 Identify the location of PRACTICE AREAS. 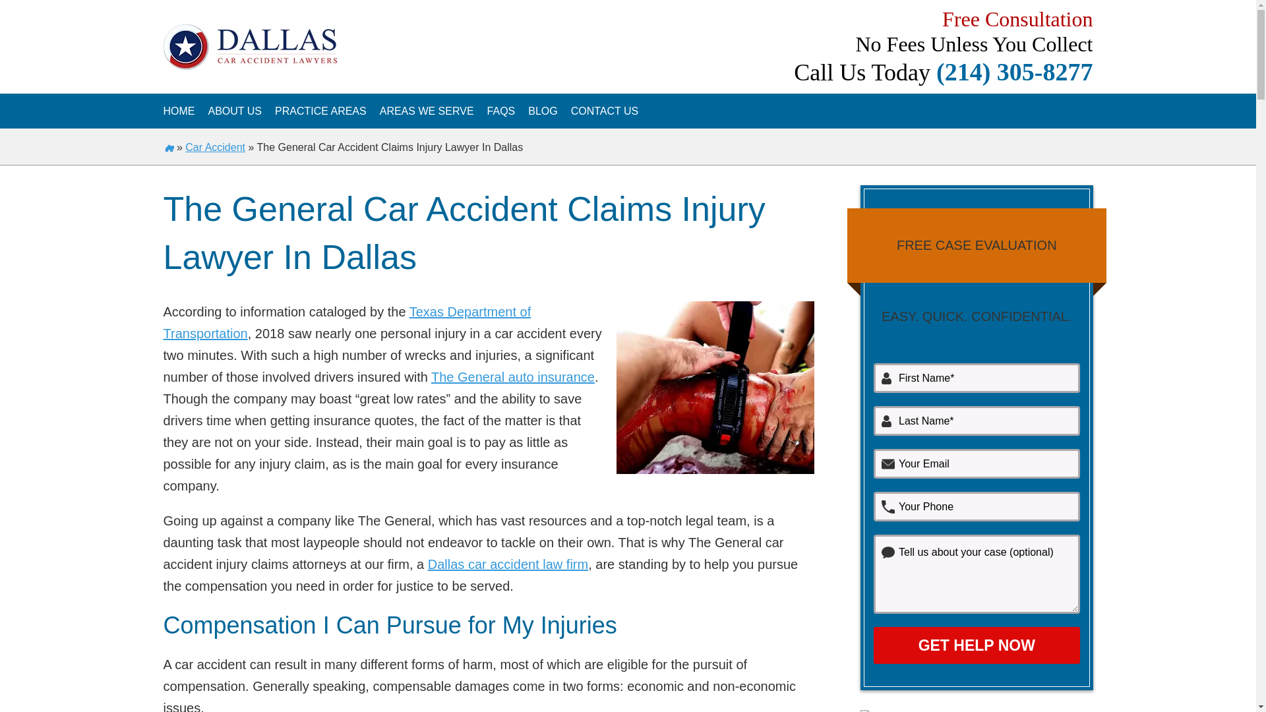
(320, 111).